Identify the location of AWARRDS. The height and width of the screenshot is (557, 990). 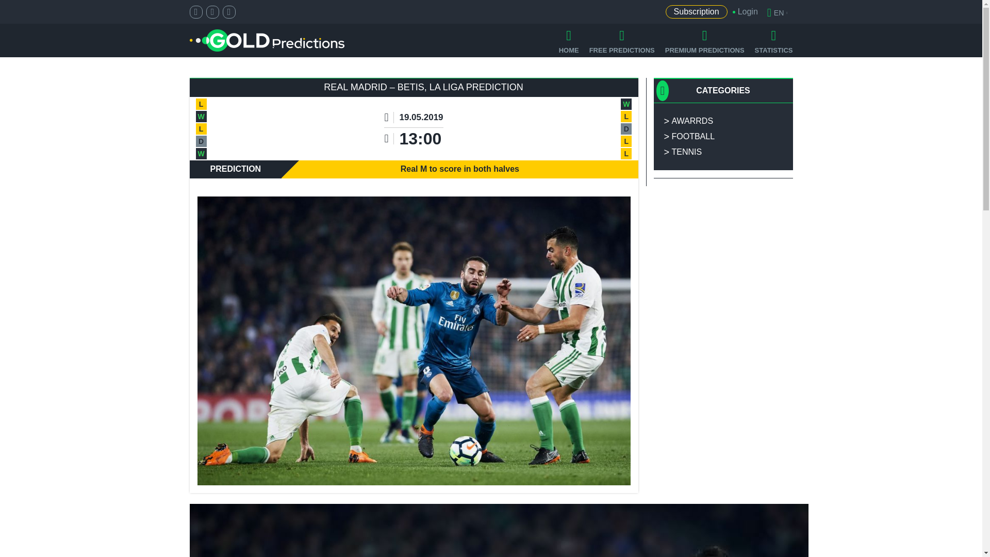
(723, 121).